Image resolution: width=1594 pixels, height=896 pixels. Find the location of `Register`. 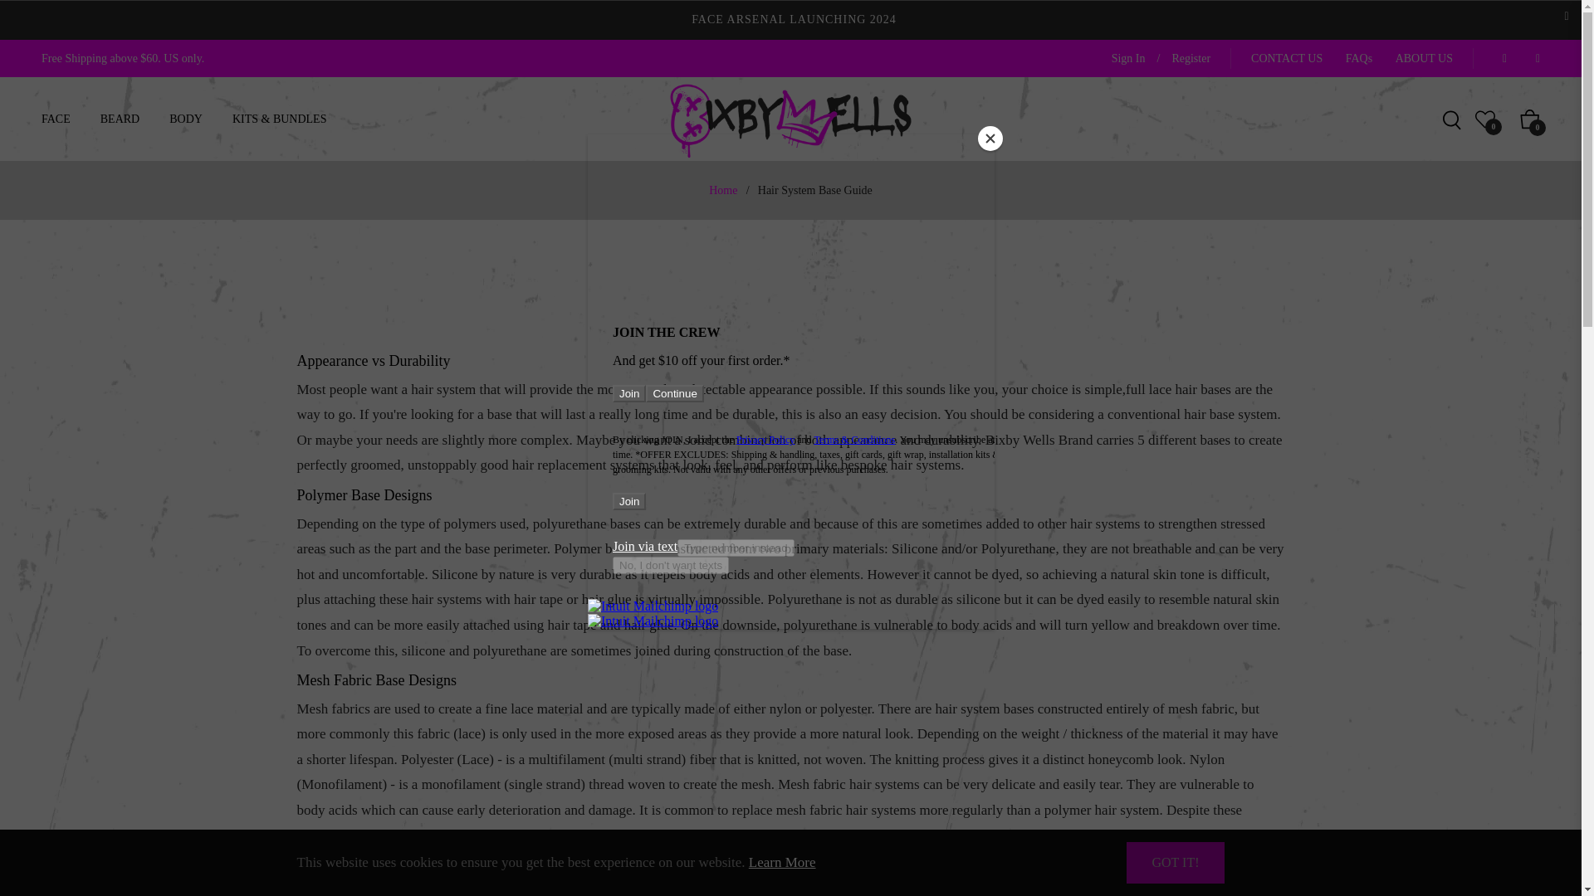

Register is located at coordinates (1191, 58).